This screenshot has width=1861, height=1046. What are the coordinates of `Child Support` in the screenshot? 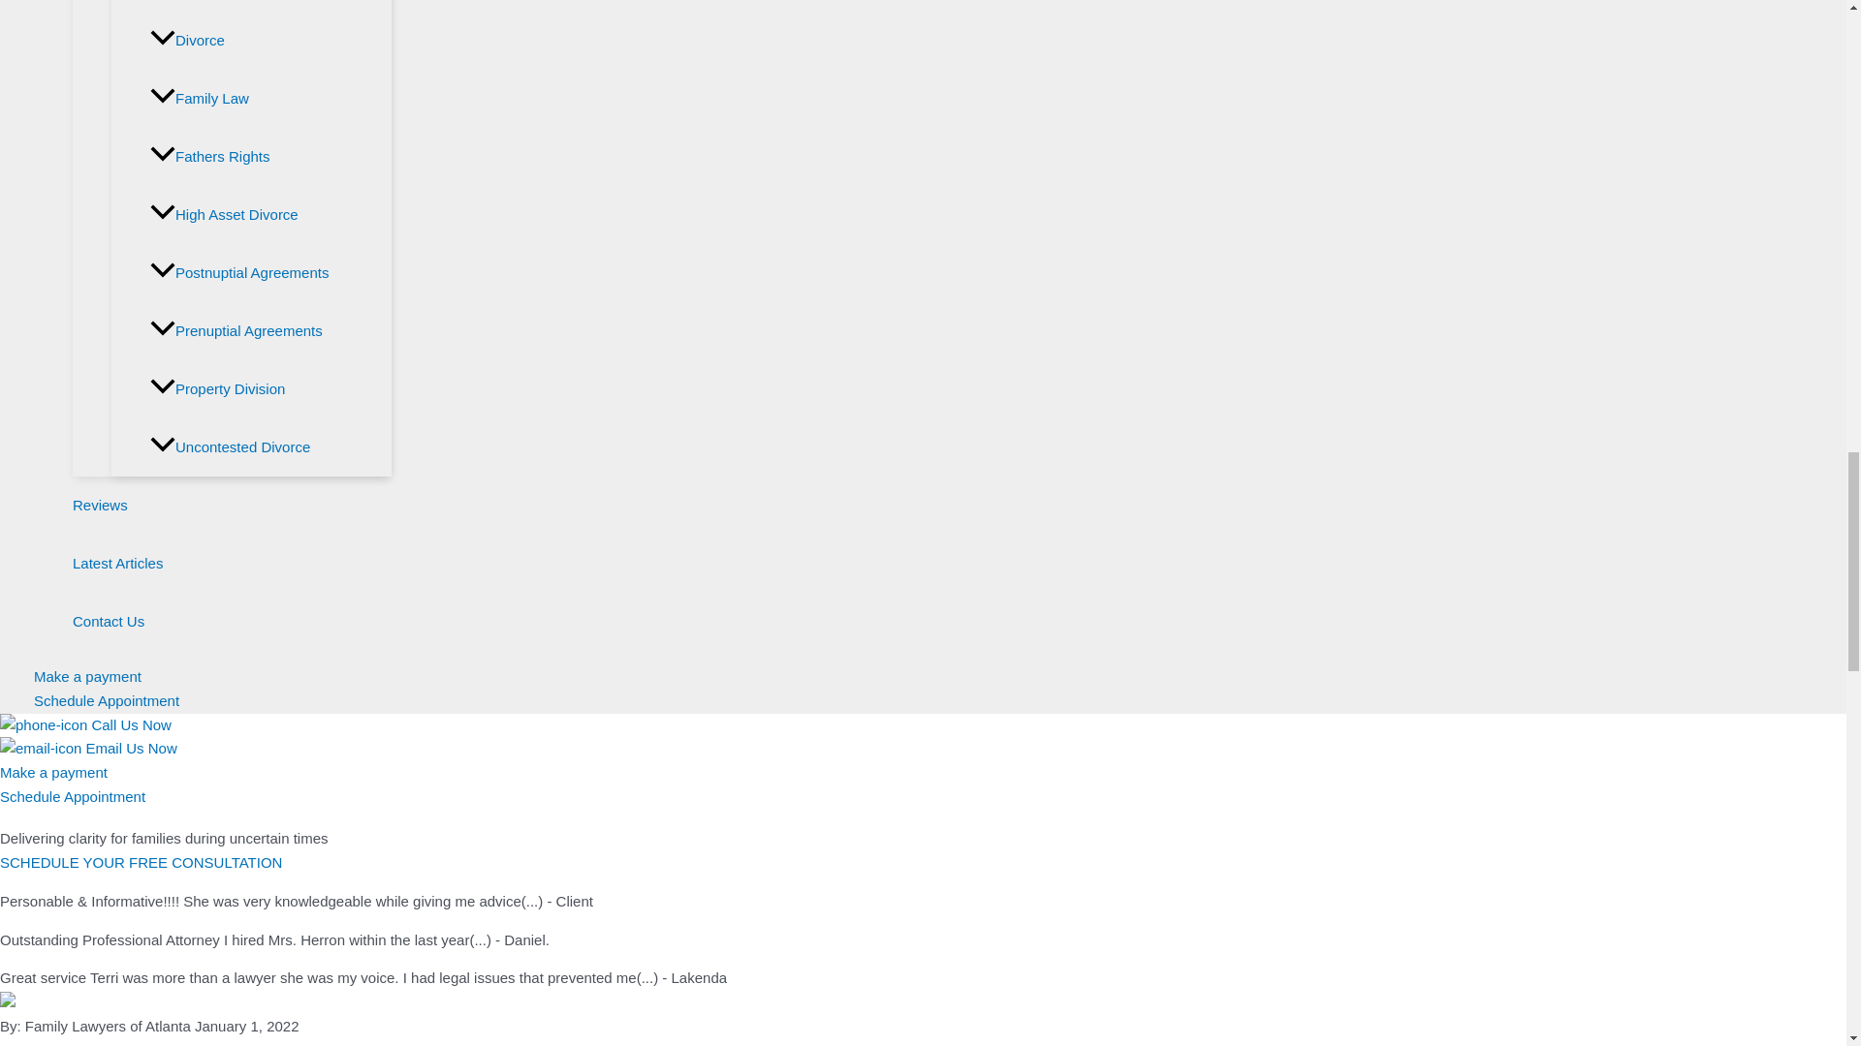 It's located at (270, 6).